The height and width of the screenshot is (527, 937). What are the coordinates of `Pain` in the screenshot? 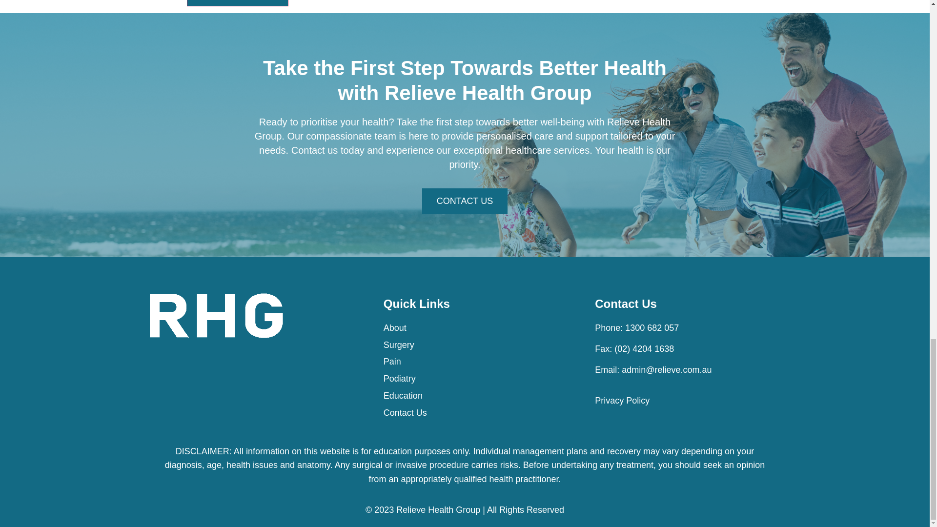 It's located at (477, 362).